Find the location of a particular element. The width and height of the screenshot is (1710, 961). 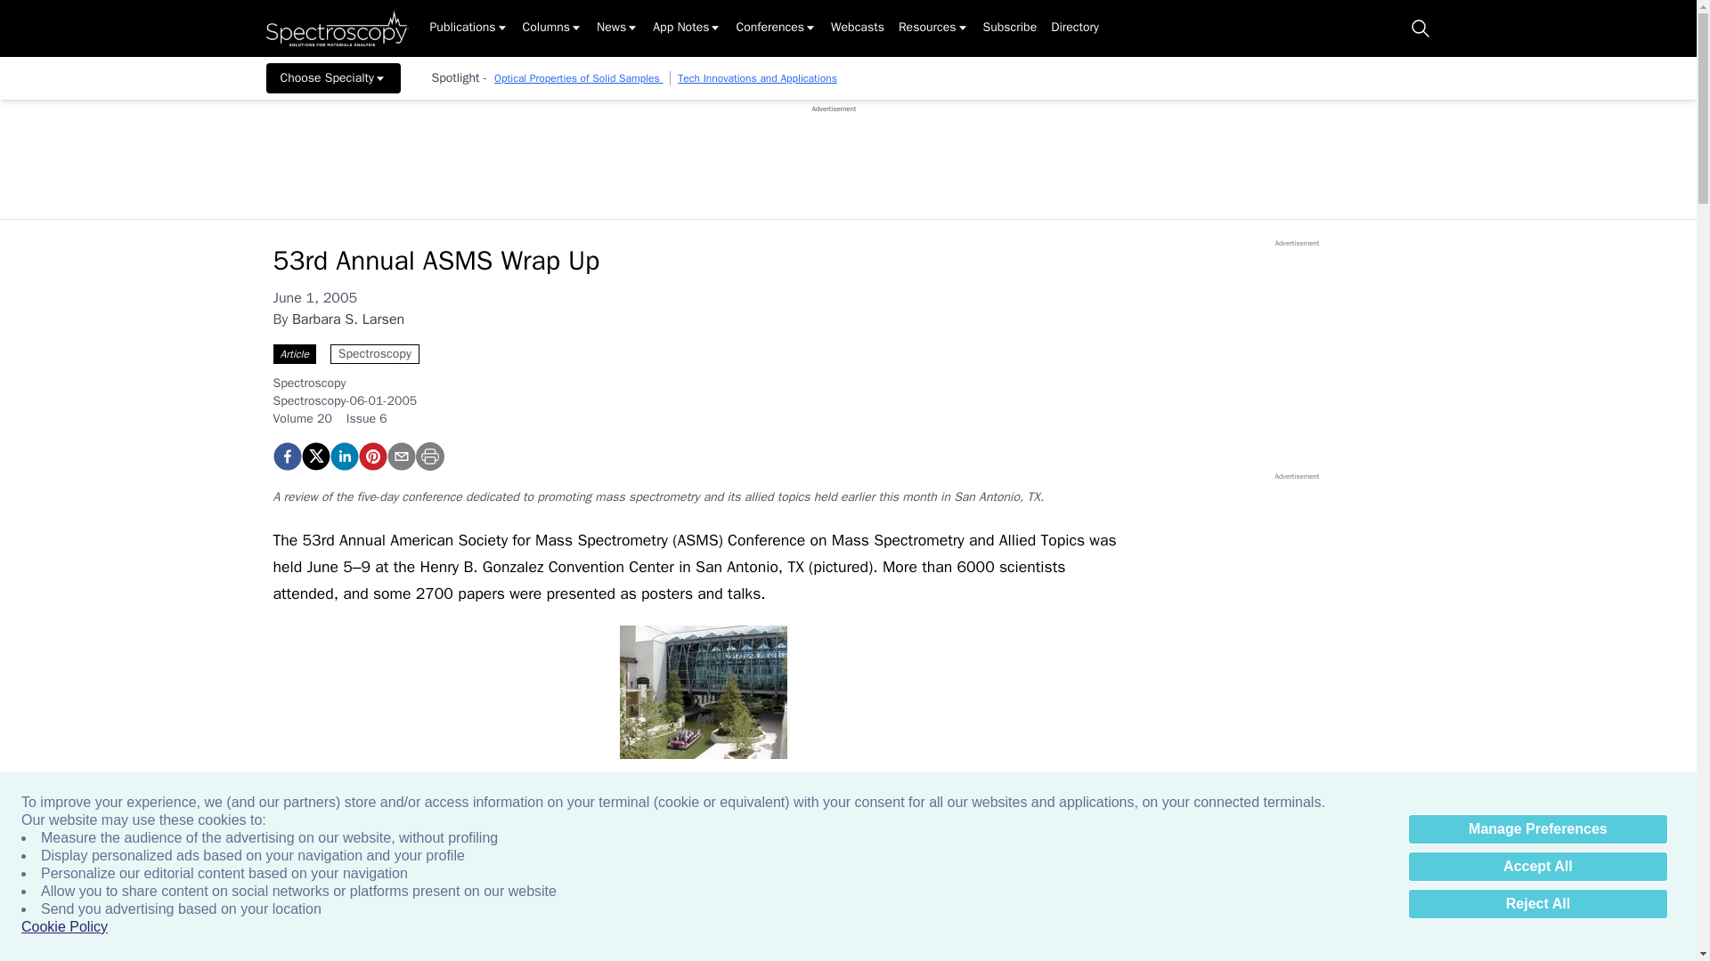

Accept All is located at coordinates (1537, 867).